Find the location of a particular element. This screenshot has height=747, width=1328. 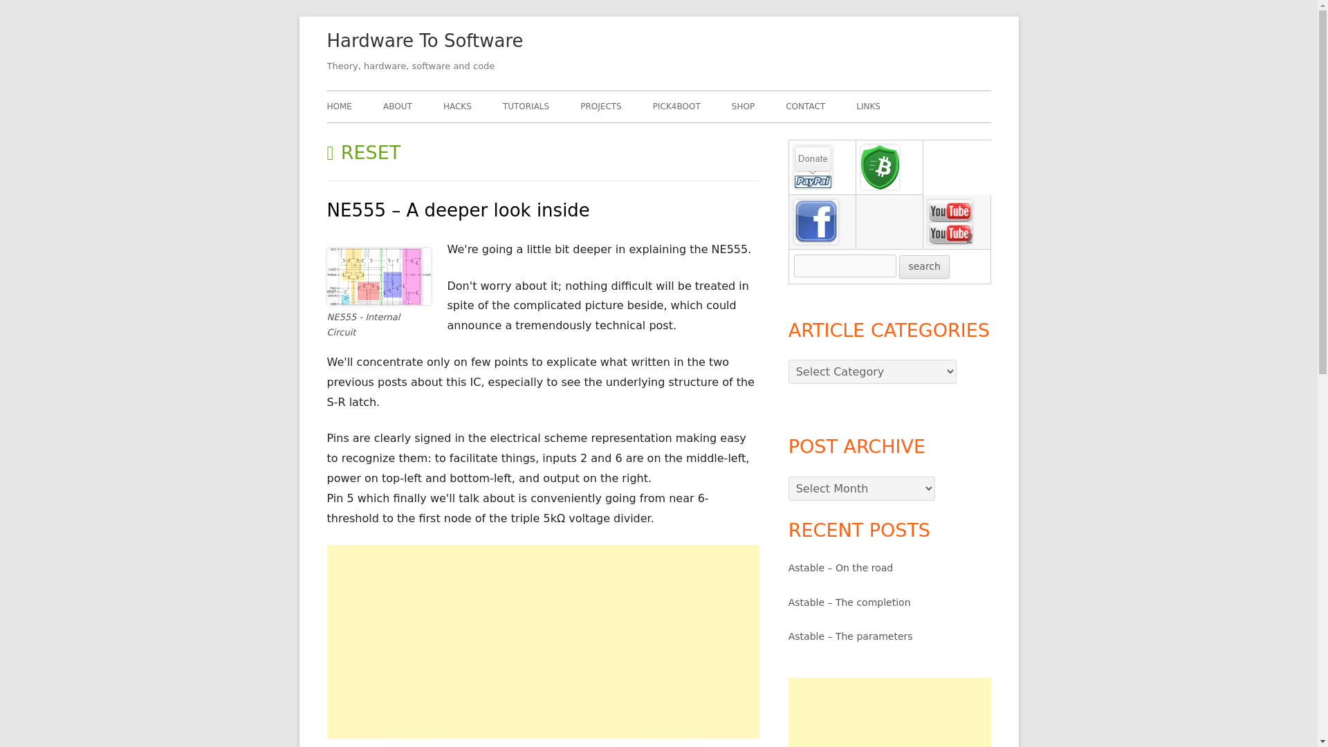

Click to search archives is located at coordinates (924, 267).